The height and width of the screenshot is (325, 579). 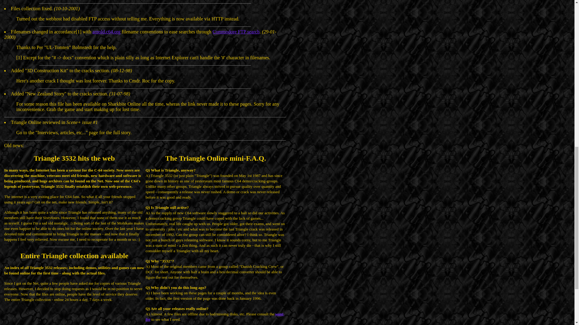 What do you see at coordinates (106, 32) in the screenshot?
I see `arnold.c64.org` at bounding box center [106, 32].